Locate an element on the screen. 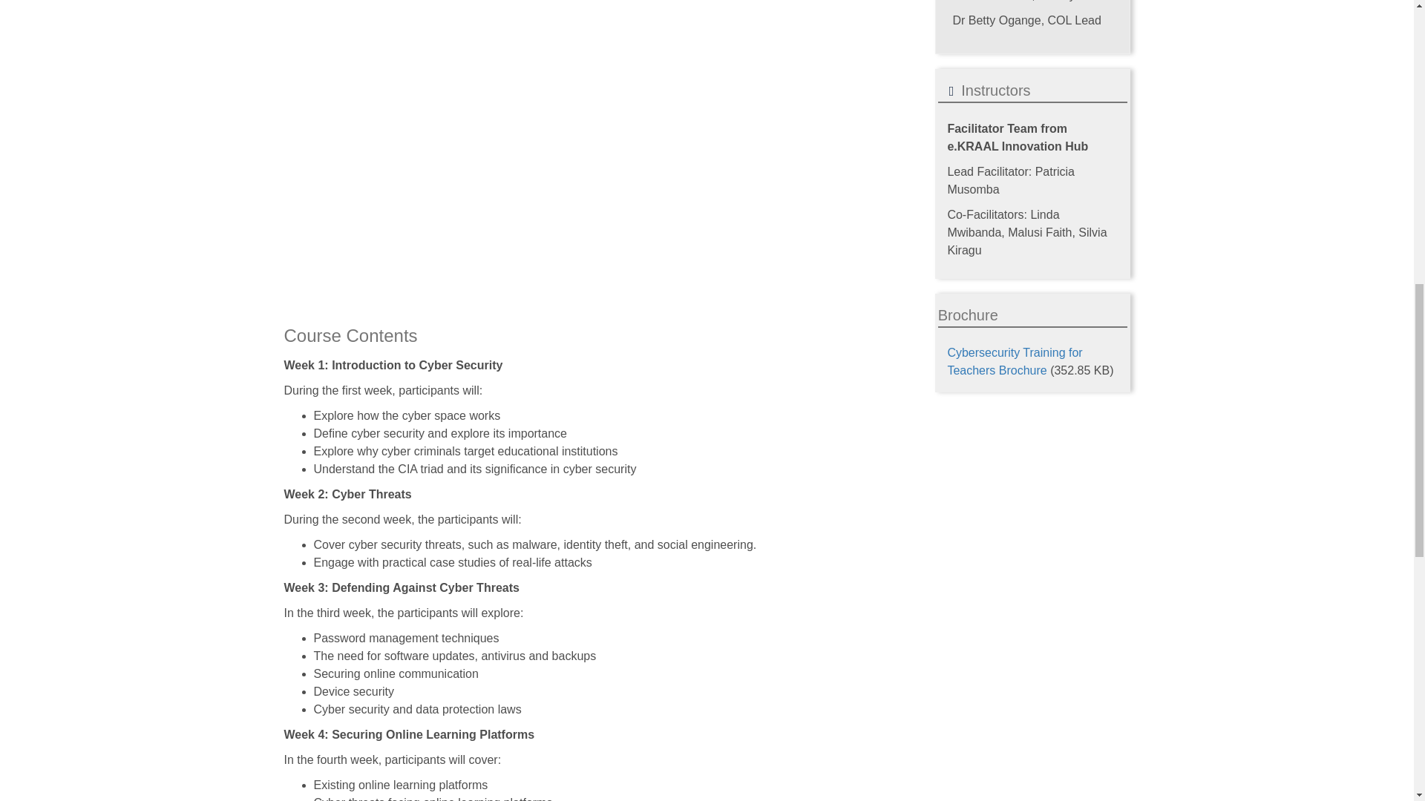 The width and height of the screenshot is (1425, 801). Cybersecurity Training for Teachers Brochure is located at coordinates (1014, 360).